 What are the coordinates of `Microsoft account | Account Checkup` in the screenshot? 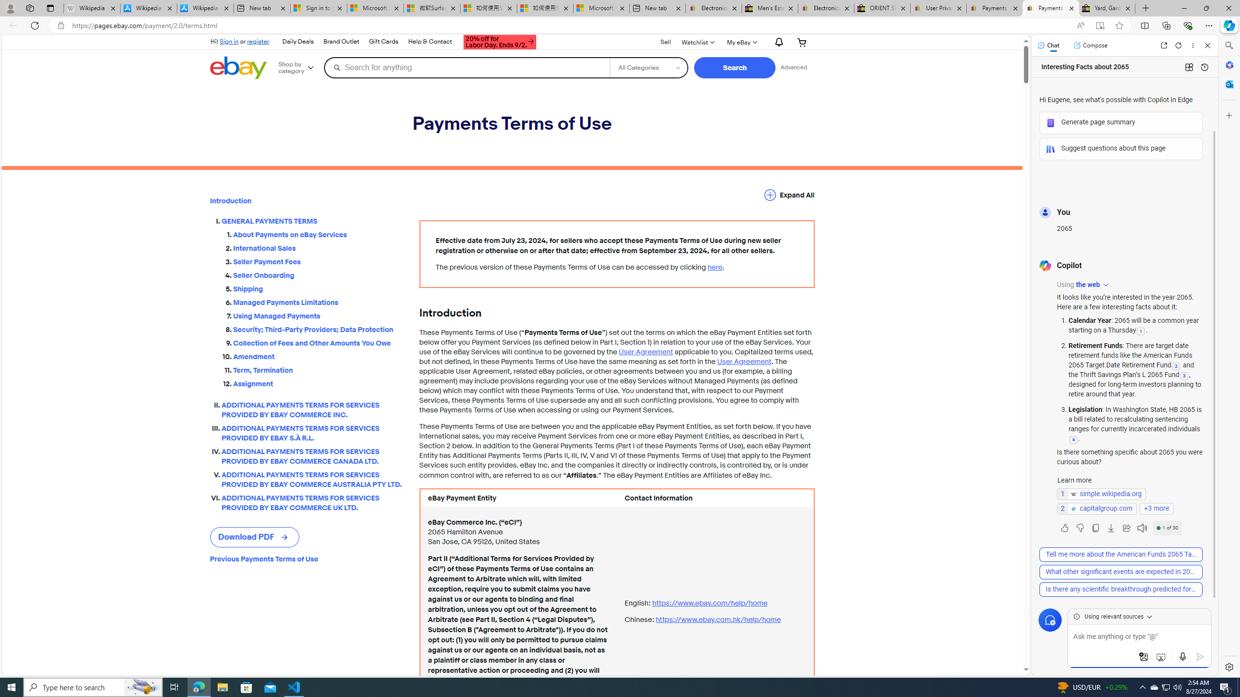 It's located at (602, 8).